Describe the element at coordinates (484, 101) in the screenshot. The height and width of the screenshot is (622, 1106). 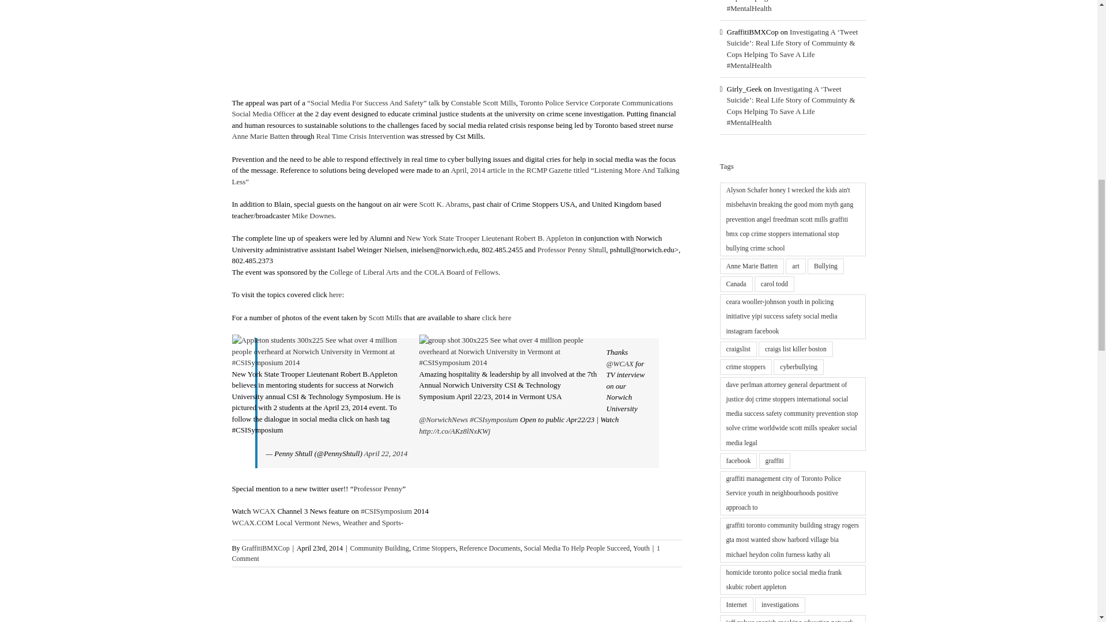
I see `Constable Scott Mills` at that location.